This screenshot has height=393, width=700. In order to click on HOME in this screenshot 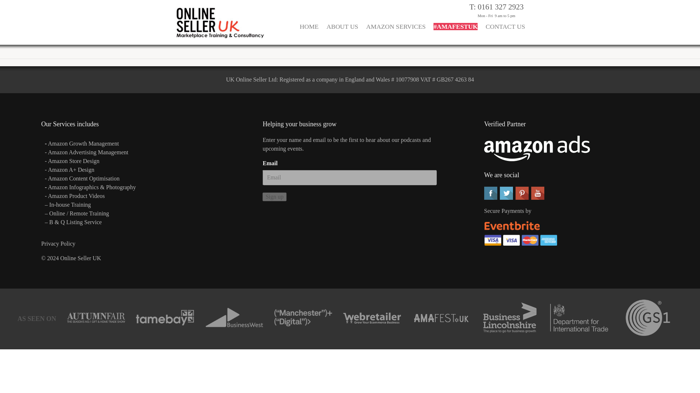, I will do `click(308, 31)`.